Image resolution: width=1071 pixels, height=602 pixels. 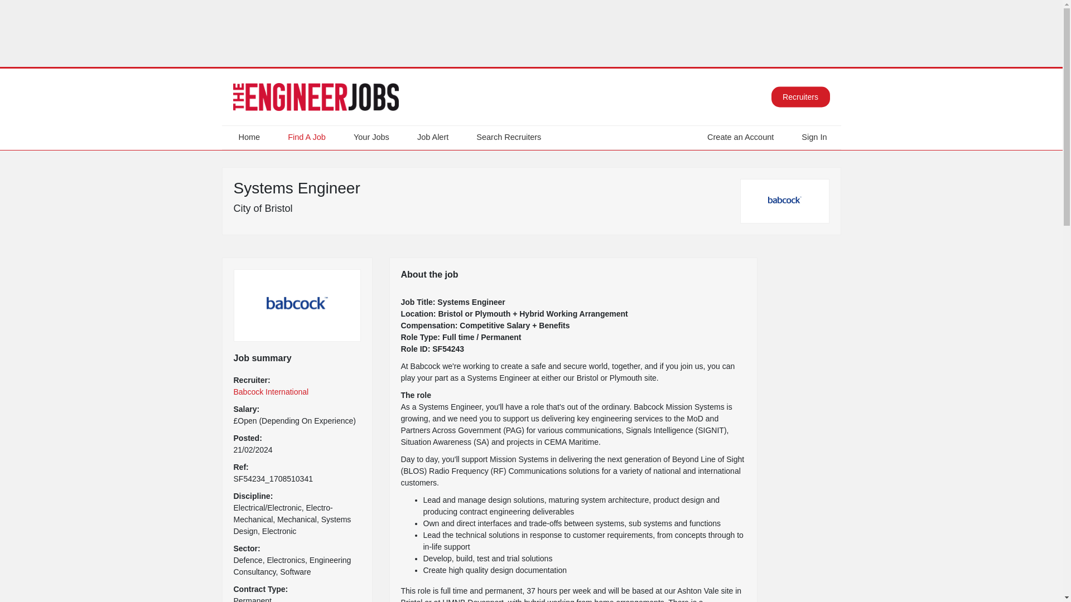 I want to click on Babcock International, so click(x=271, y=391).